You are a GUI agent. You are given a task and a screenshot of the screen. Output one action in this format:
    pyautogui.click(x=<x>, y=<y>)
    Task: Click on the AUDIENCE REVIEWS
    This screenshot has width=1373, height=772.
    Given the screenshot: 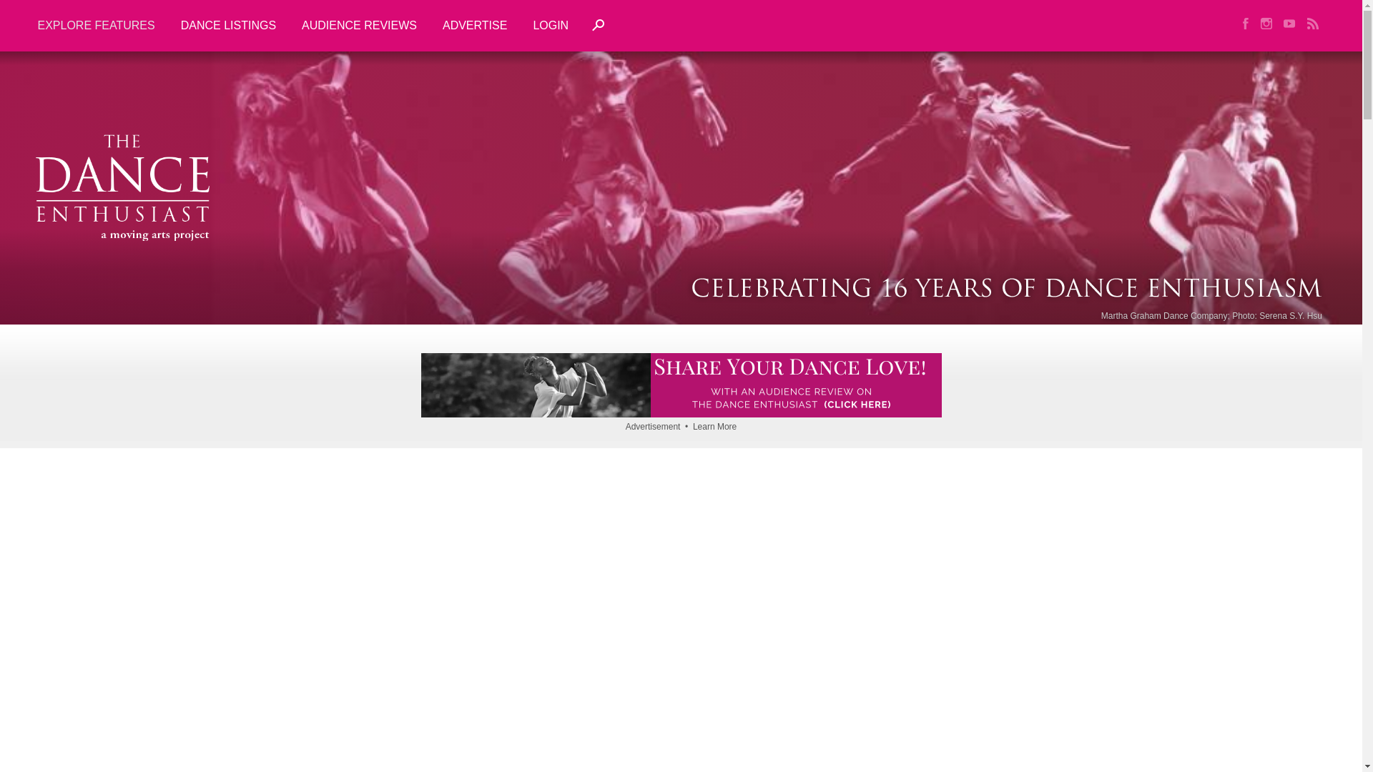 What is the action you would take?
    pyautogui.click(x=359, y=26)
    